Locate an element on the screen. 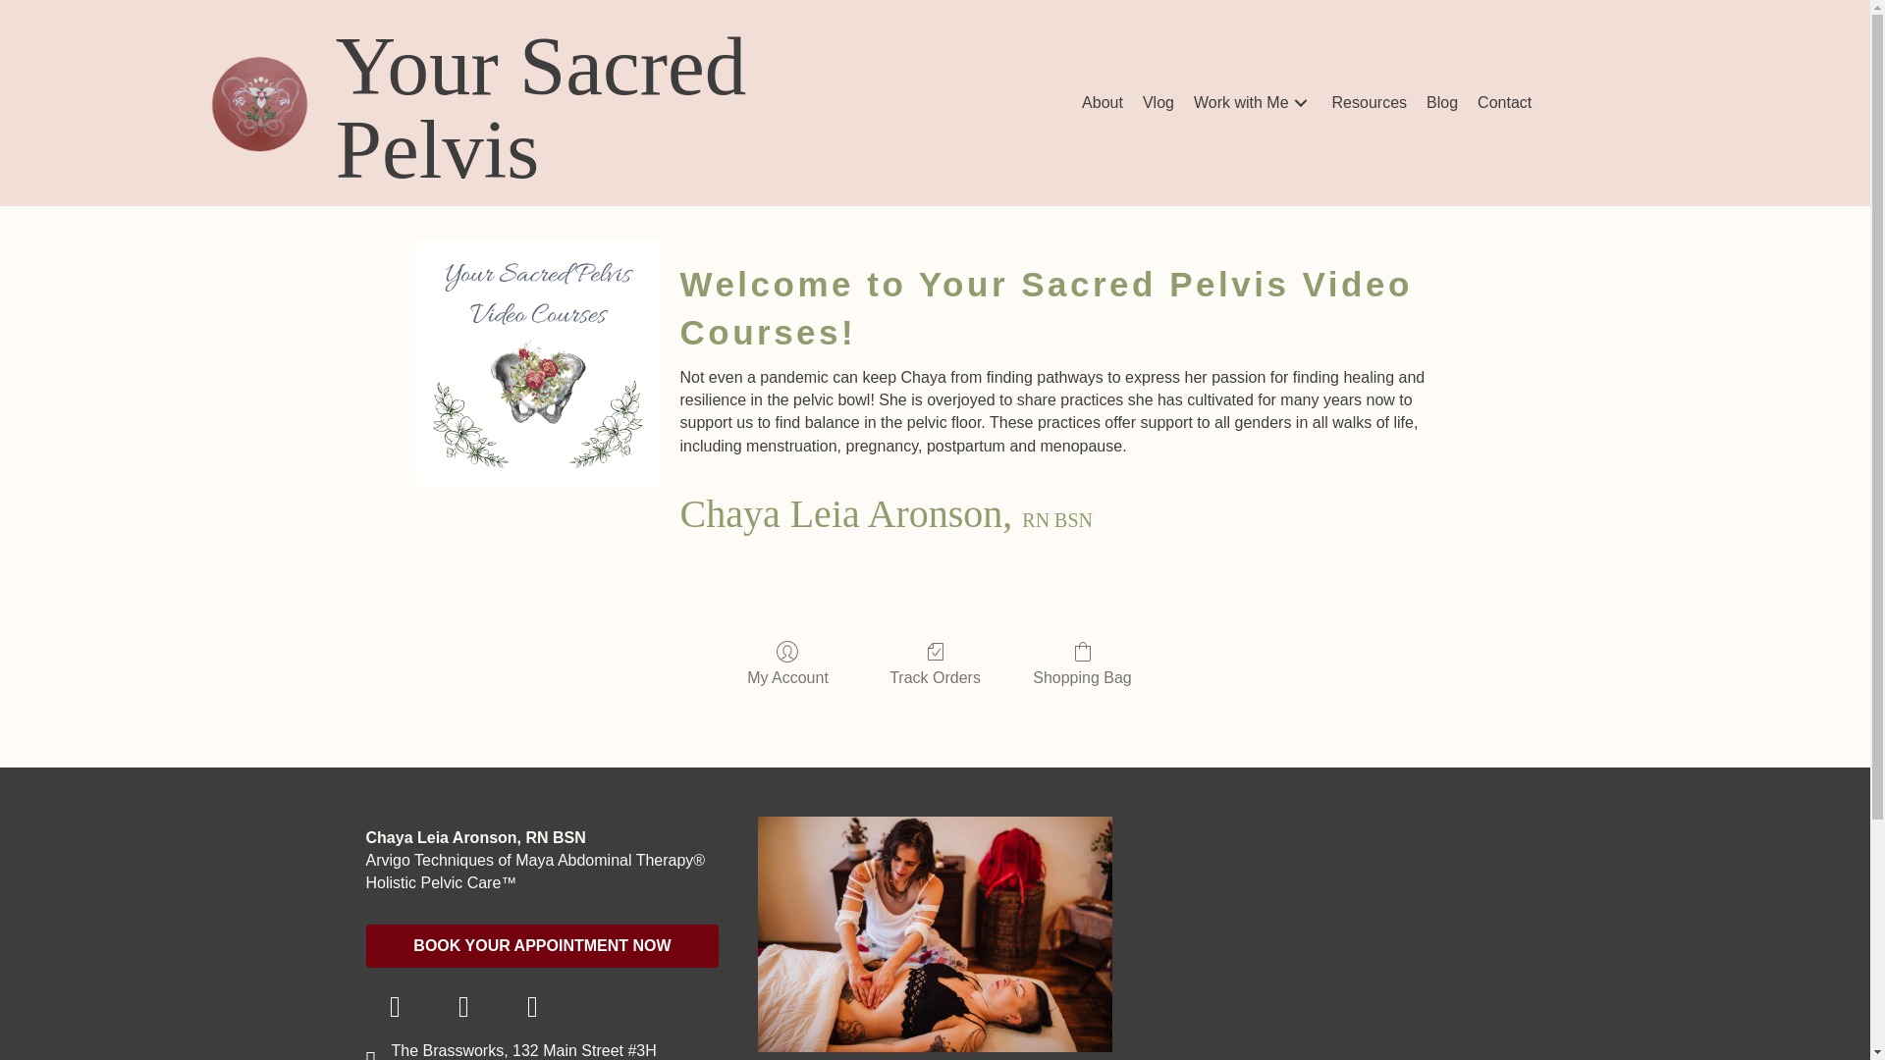 Image resolution: width=1885 pixels, height=1060 pixels. Shopping Bag is located at coordinates (1082, 663).